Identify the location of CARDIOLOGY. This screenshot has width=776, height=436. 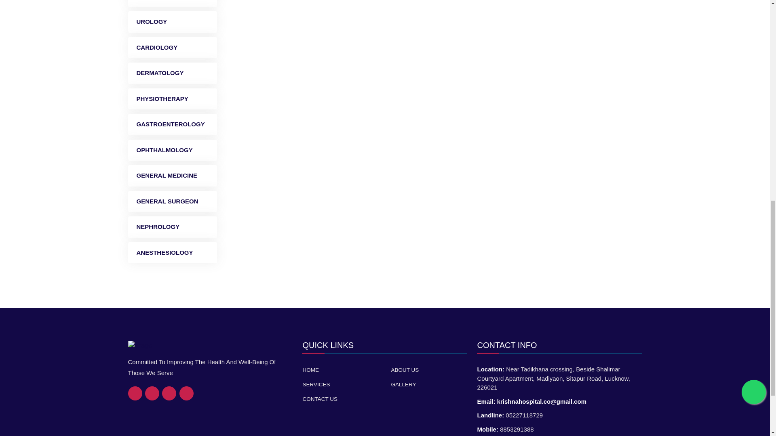
(172, 48).